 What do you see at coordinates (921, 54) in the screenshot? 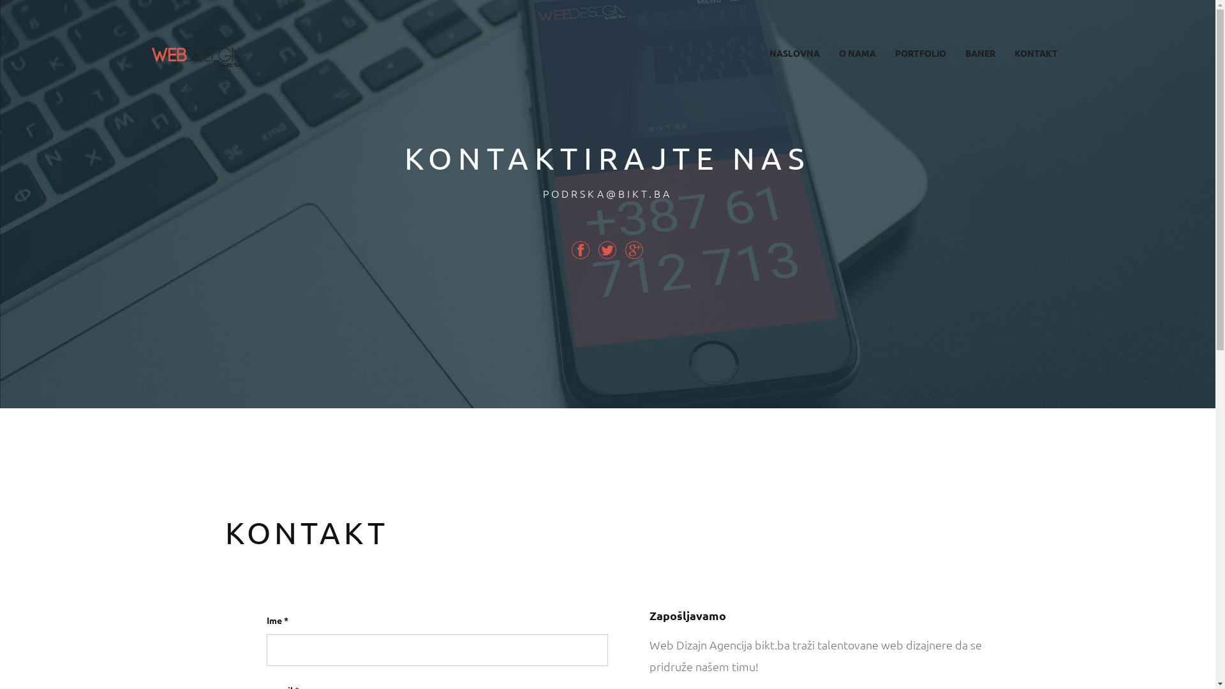
I see `PORTFOLIO` at bounding box center [921, 54].